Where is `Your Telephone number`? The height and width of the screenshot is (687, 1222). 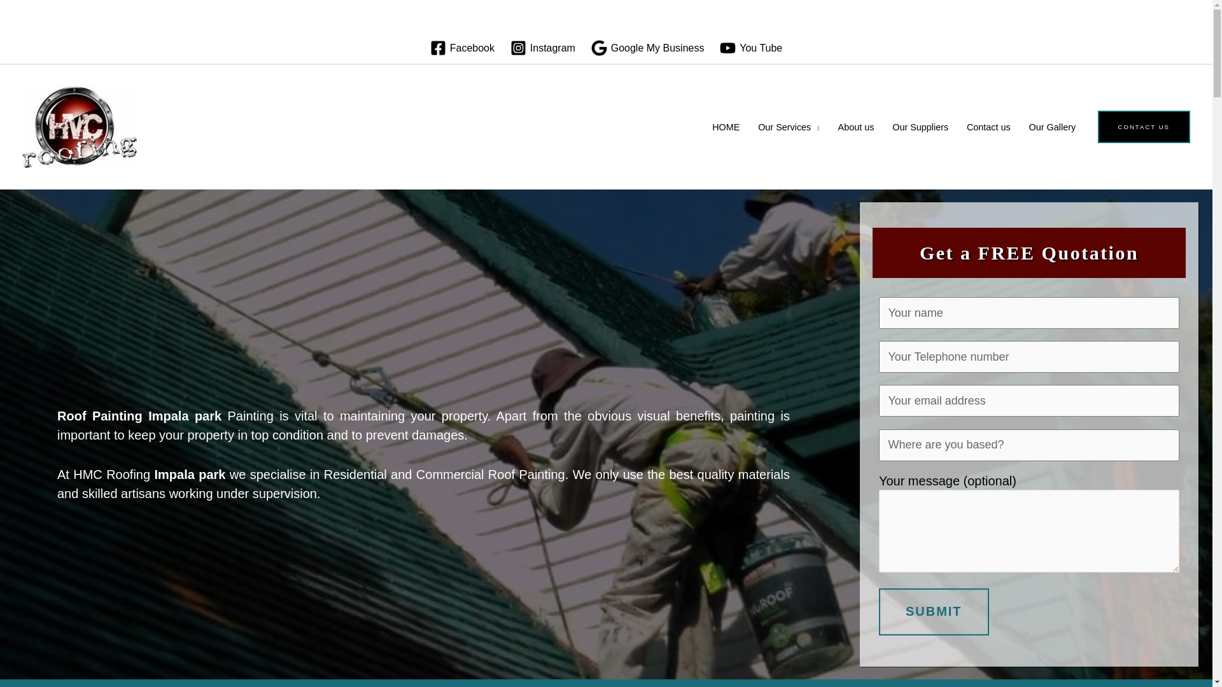 Your Telephone number is located at coordinates (1029, 356).